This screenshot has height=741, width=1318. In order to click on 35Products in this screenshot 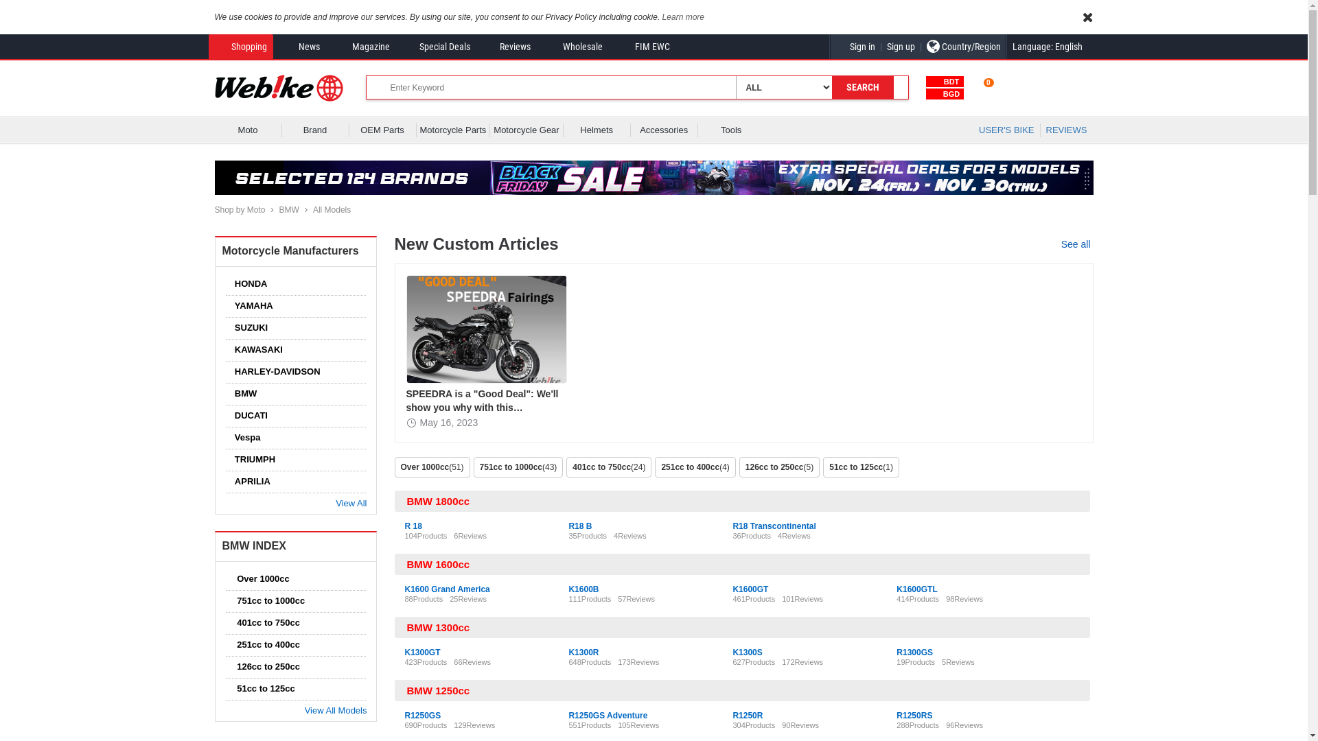, I will do `click(588, 536)`.